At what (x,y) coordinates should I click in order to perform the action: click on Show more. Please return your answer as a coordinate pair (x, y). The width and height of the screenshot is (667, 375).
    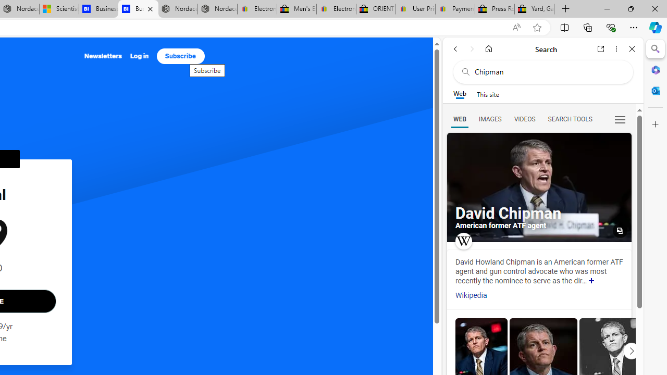
    Looking at the image, I should click on (591, 281).